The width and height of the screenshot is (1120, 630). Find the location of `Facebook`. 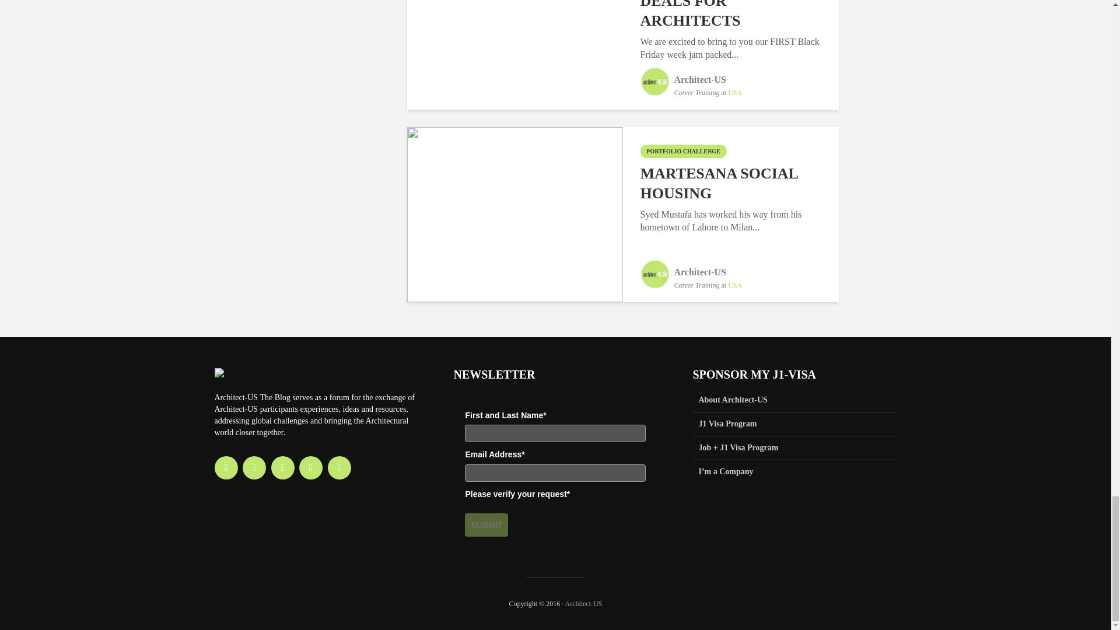

Facebook is located at coordinates (226, 467).